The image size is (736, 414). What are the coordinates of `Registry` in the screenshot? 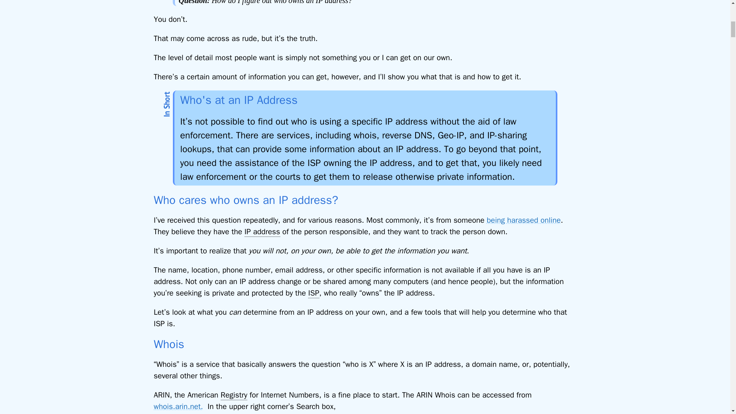 It's located at (234, 395).